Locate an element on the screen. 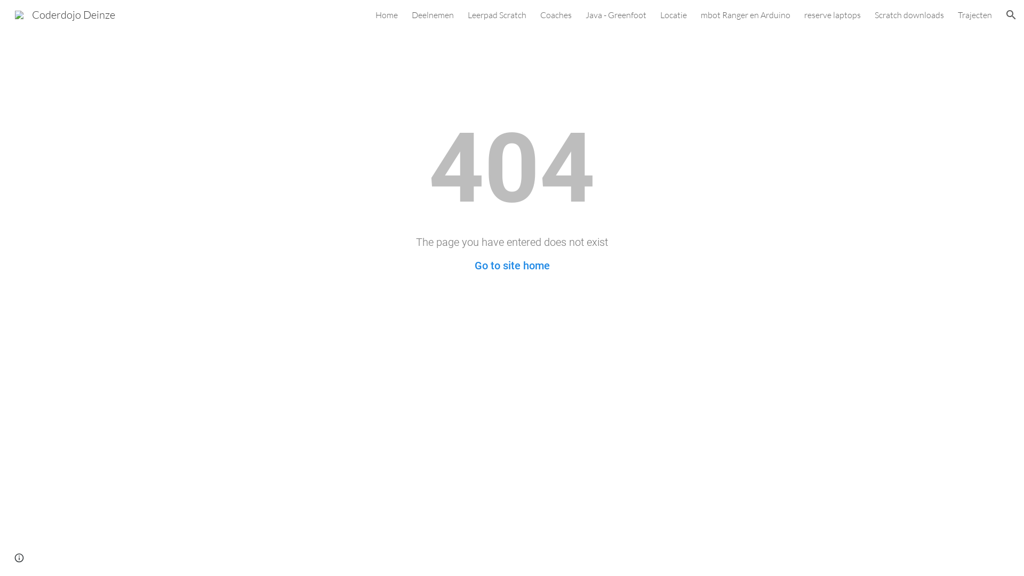 Image resolution: width=1024 pixels, height=576 pixels. Home is located at coordinates (387, 15).